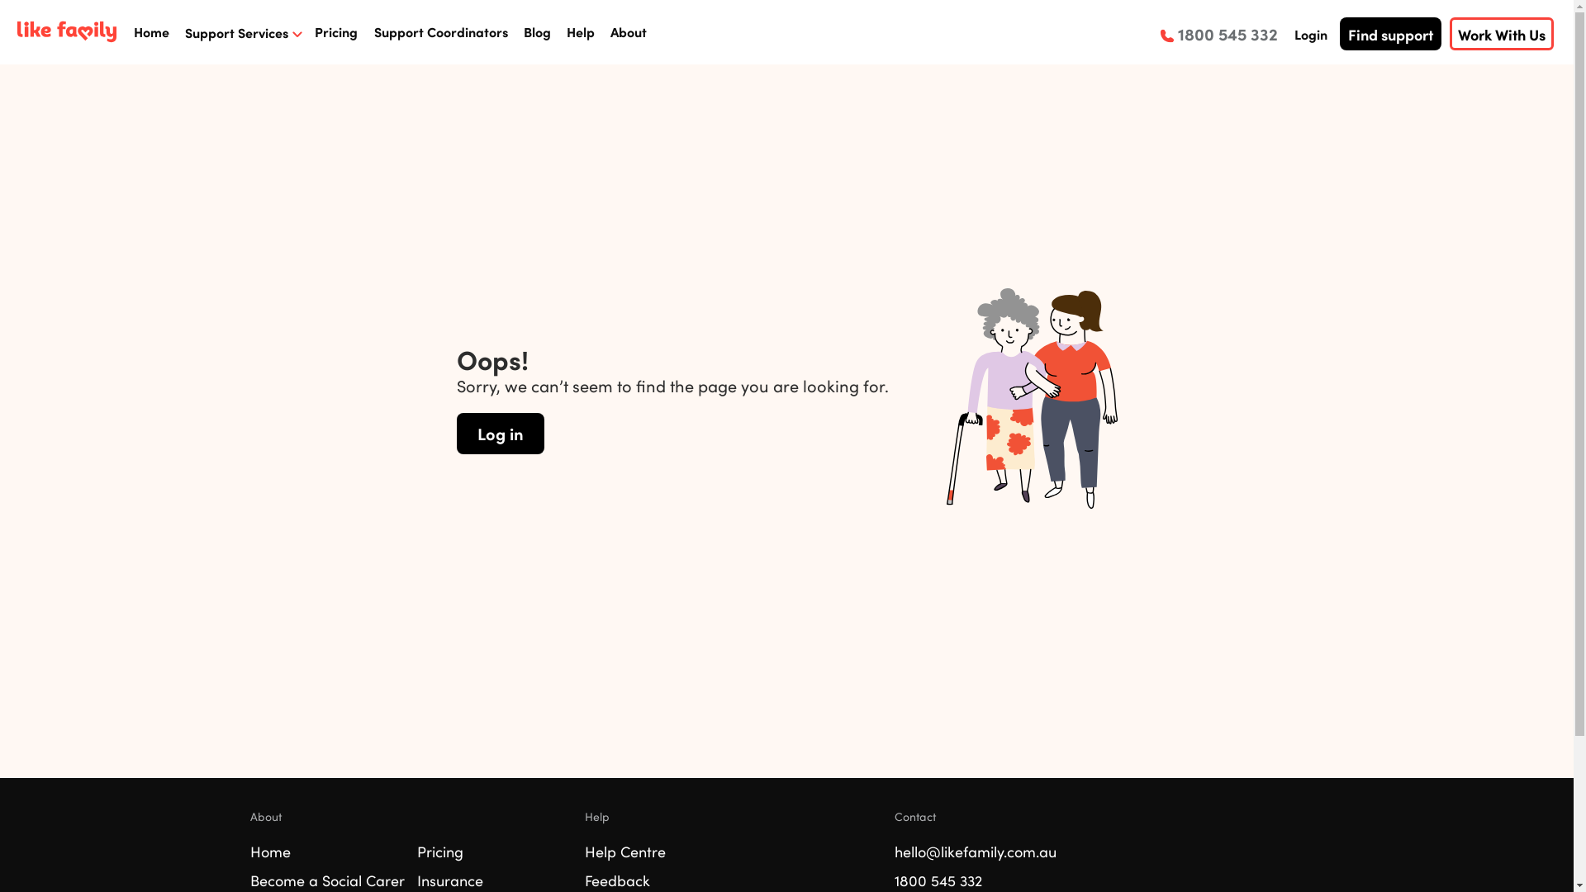  I want to click on Insurance, so click(449, 880).